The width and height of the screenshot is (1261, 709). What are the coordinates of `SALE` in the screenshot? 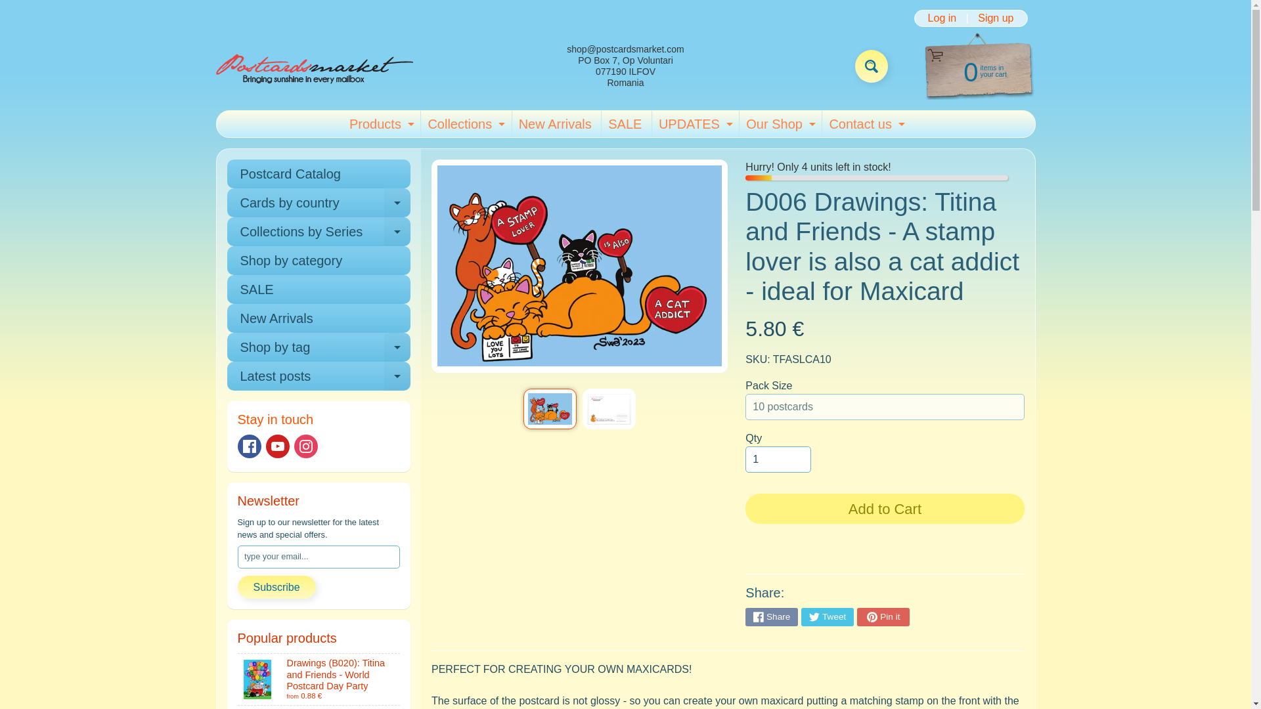 It's located at (314, 66).